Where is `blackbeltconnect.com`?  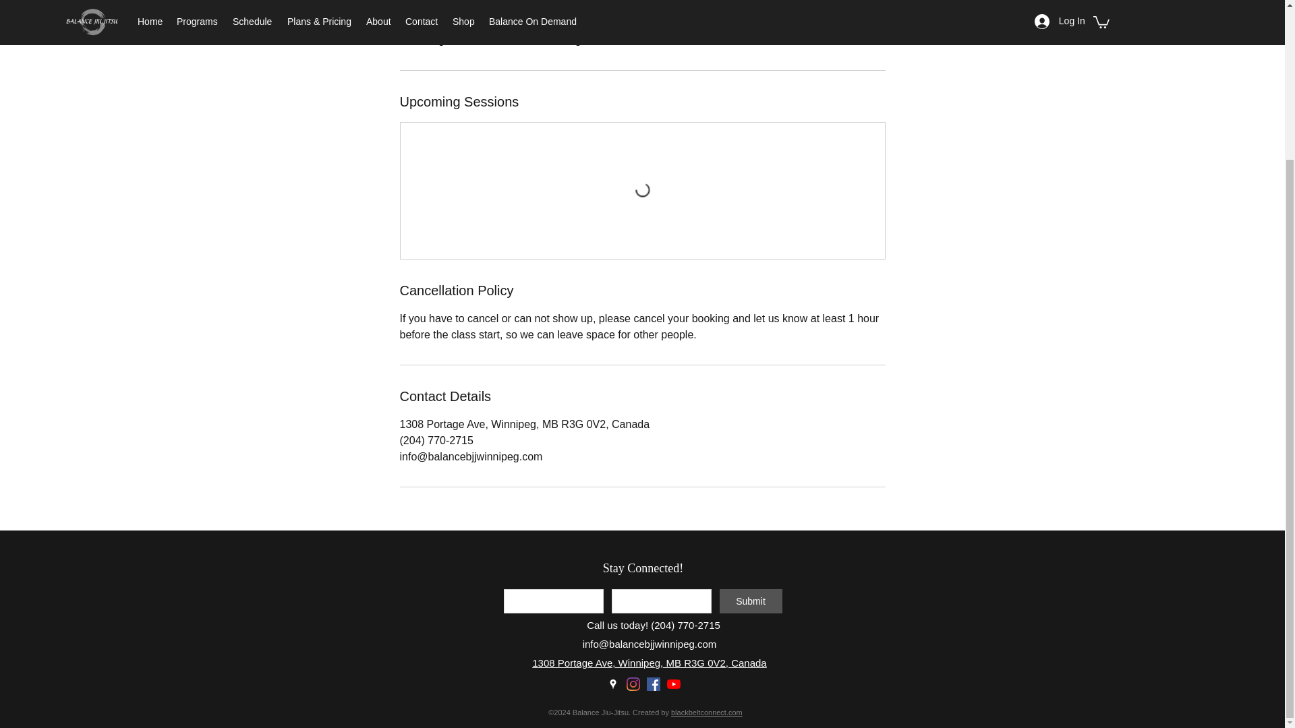
blackbeltconnect.com is located at coordinates (706, 712).